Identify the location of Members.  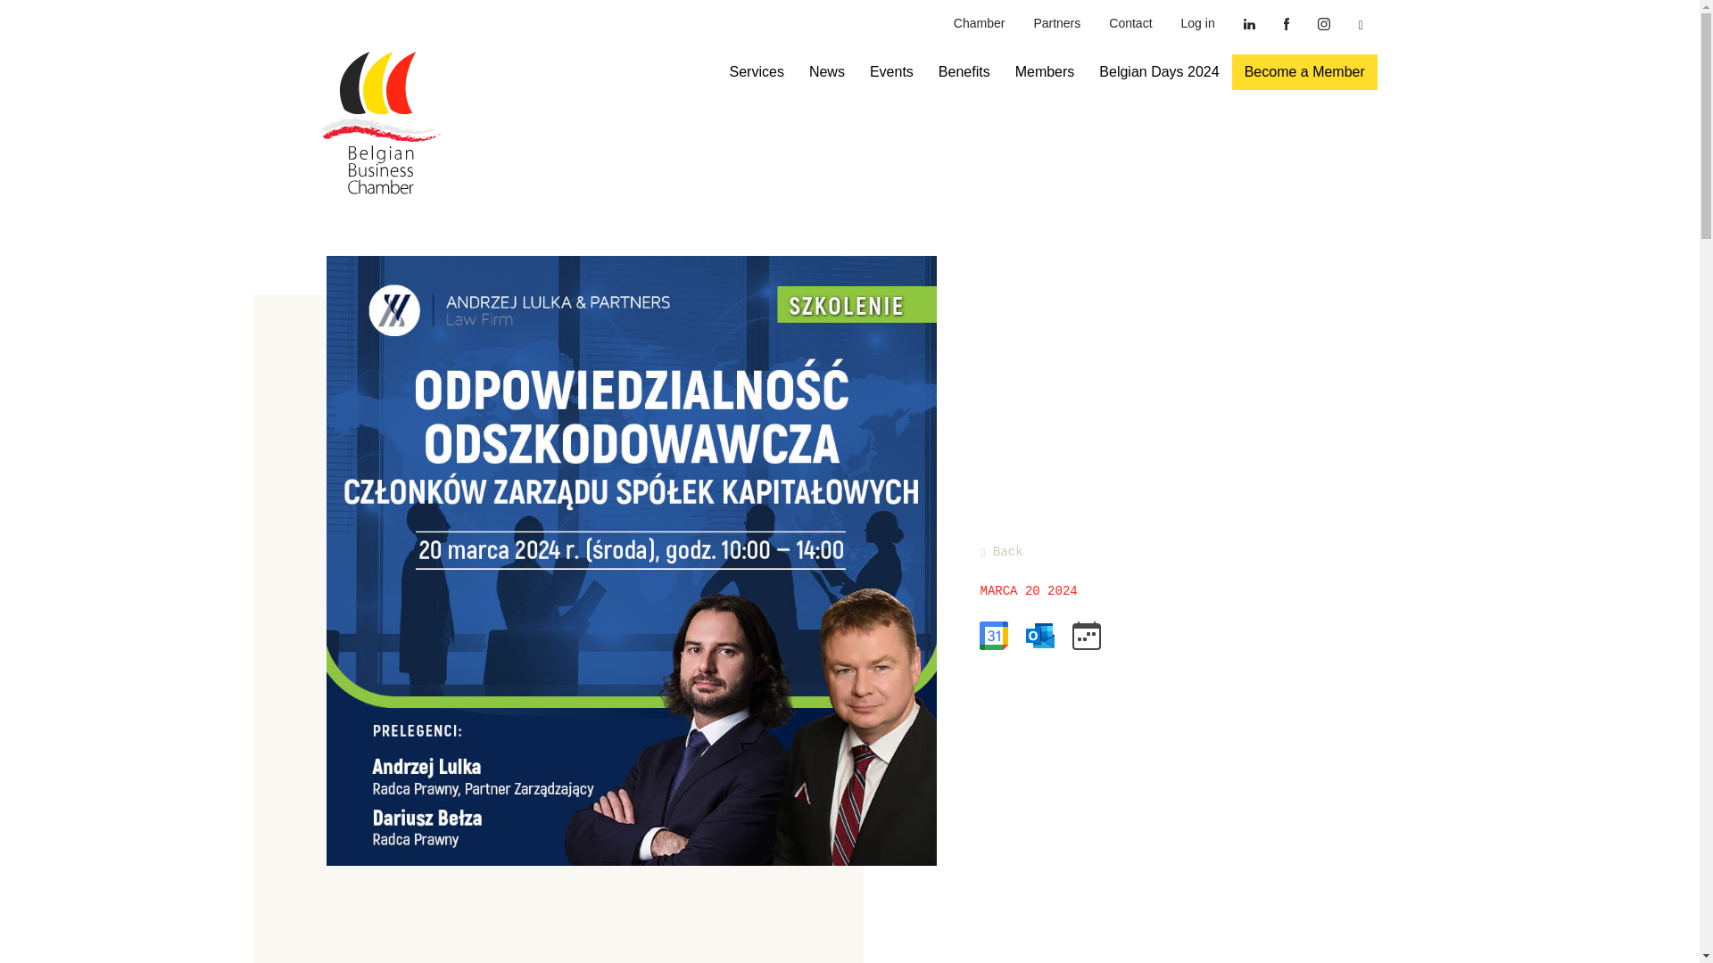
(1045, 71).